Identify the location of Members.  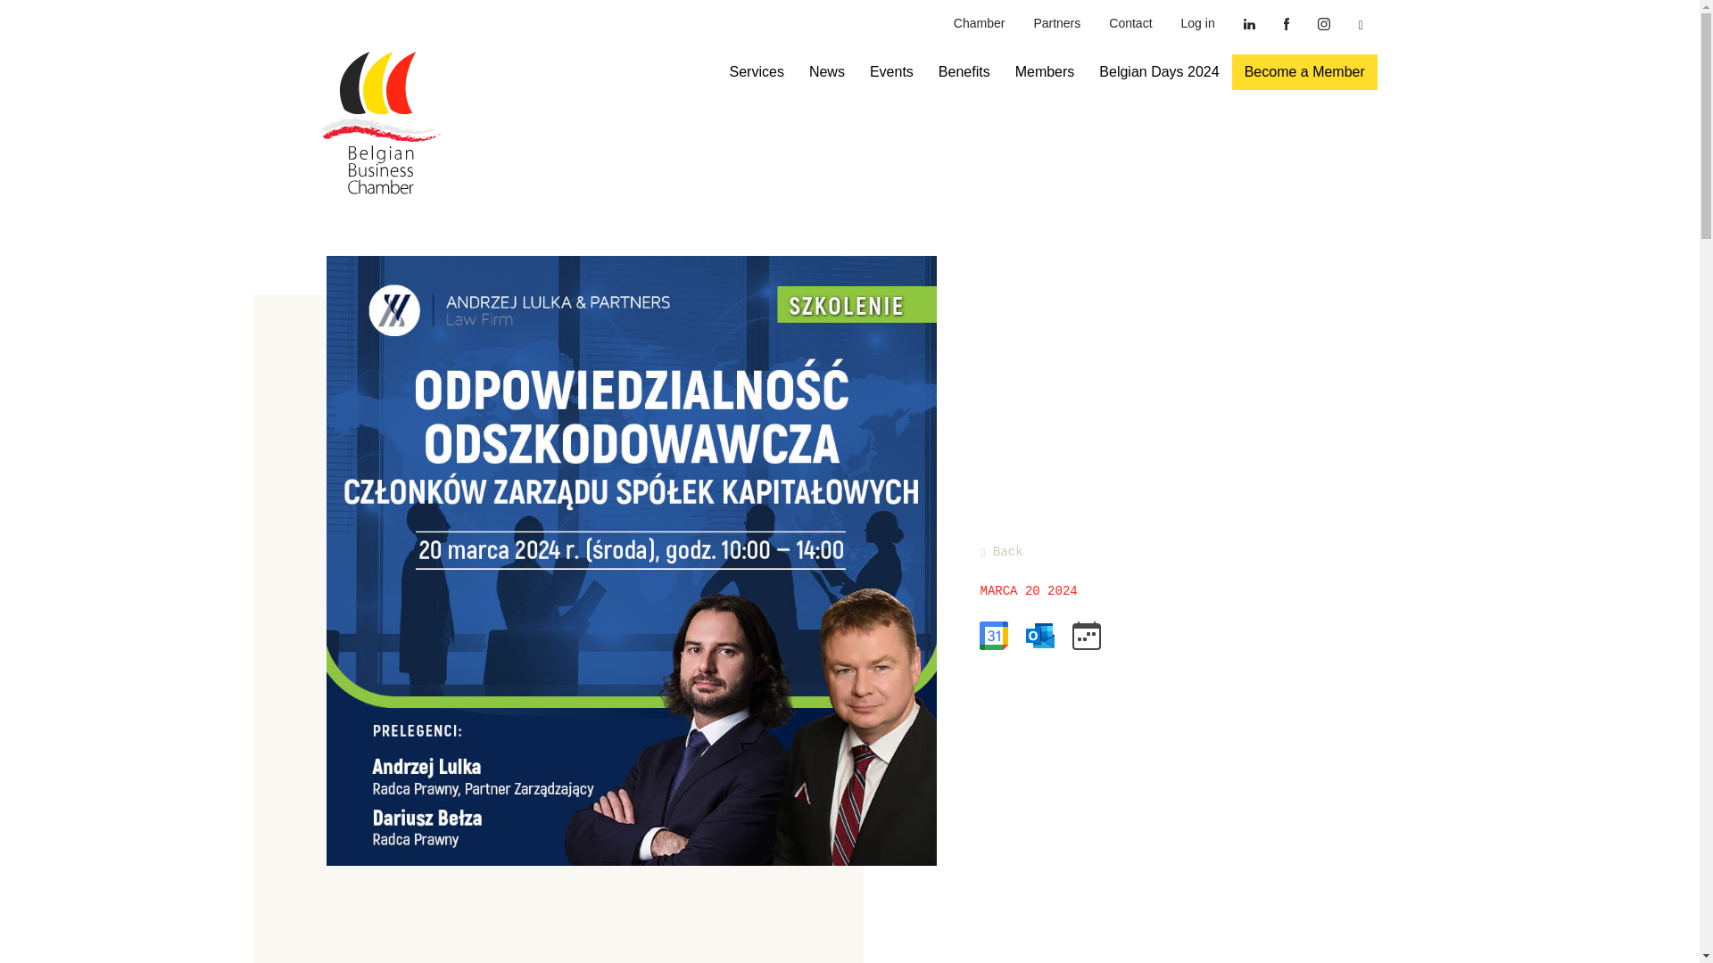
(1045, 71).